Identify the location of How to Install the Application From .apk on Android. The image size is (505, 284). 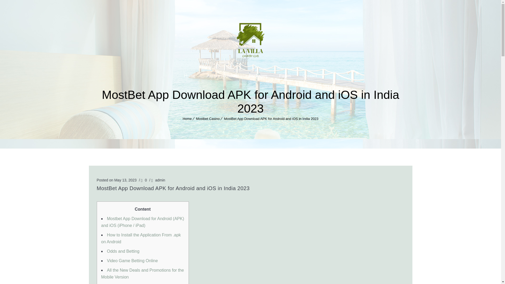
(141, 238).